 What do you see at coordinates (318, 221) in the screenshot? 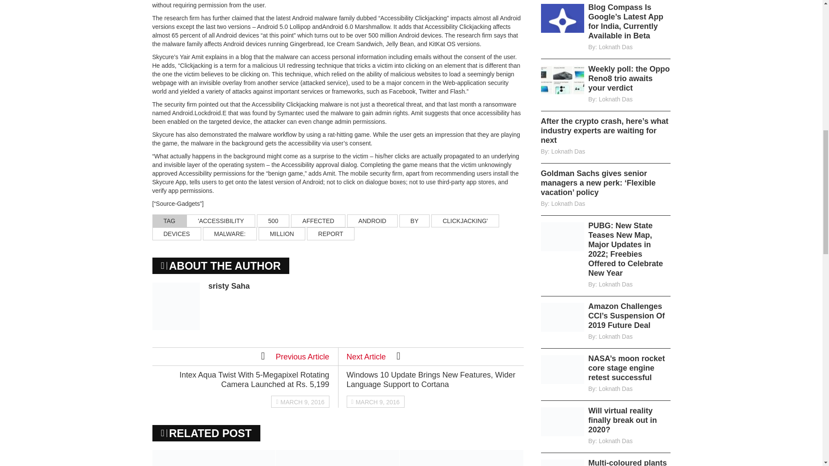
I see `AFFECTED` at bounding box center [318, 221].